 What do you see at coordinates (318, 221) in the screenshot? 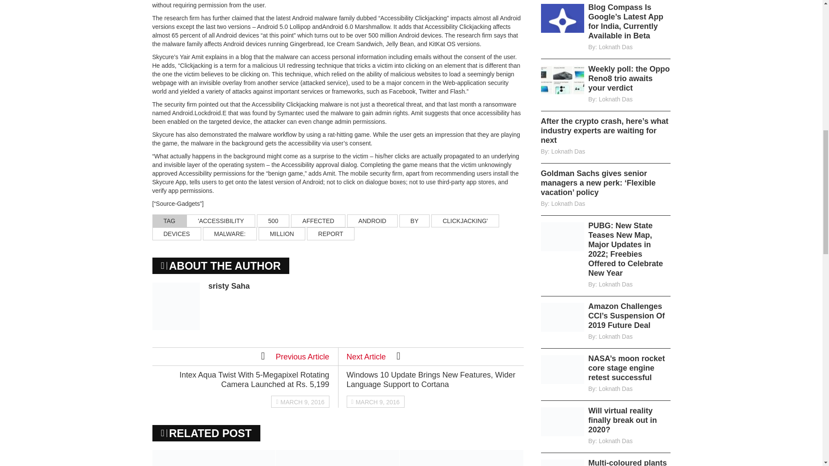
I see `AFFECTED` at bounding box center [318, 221].